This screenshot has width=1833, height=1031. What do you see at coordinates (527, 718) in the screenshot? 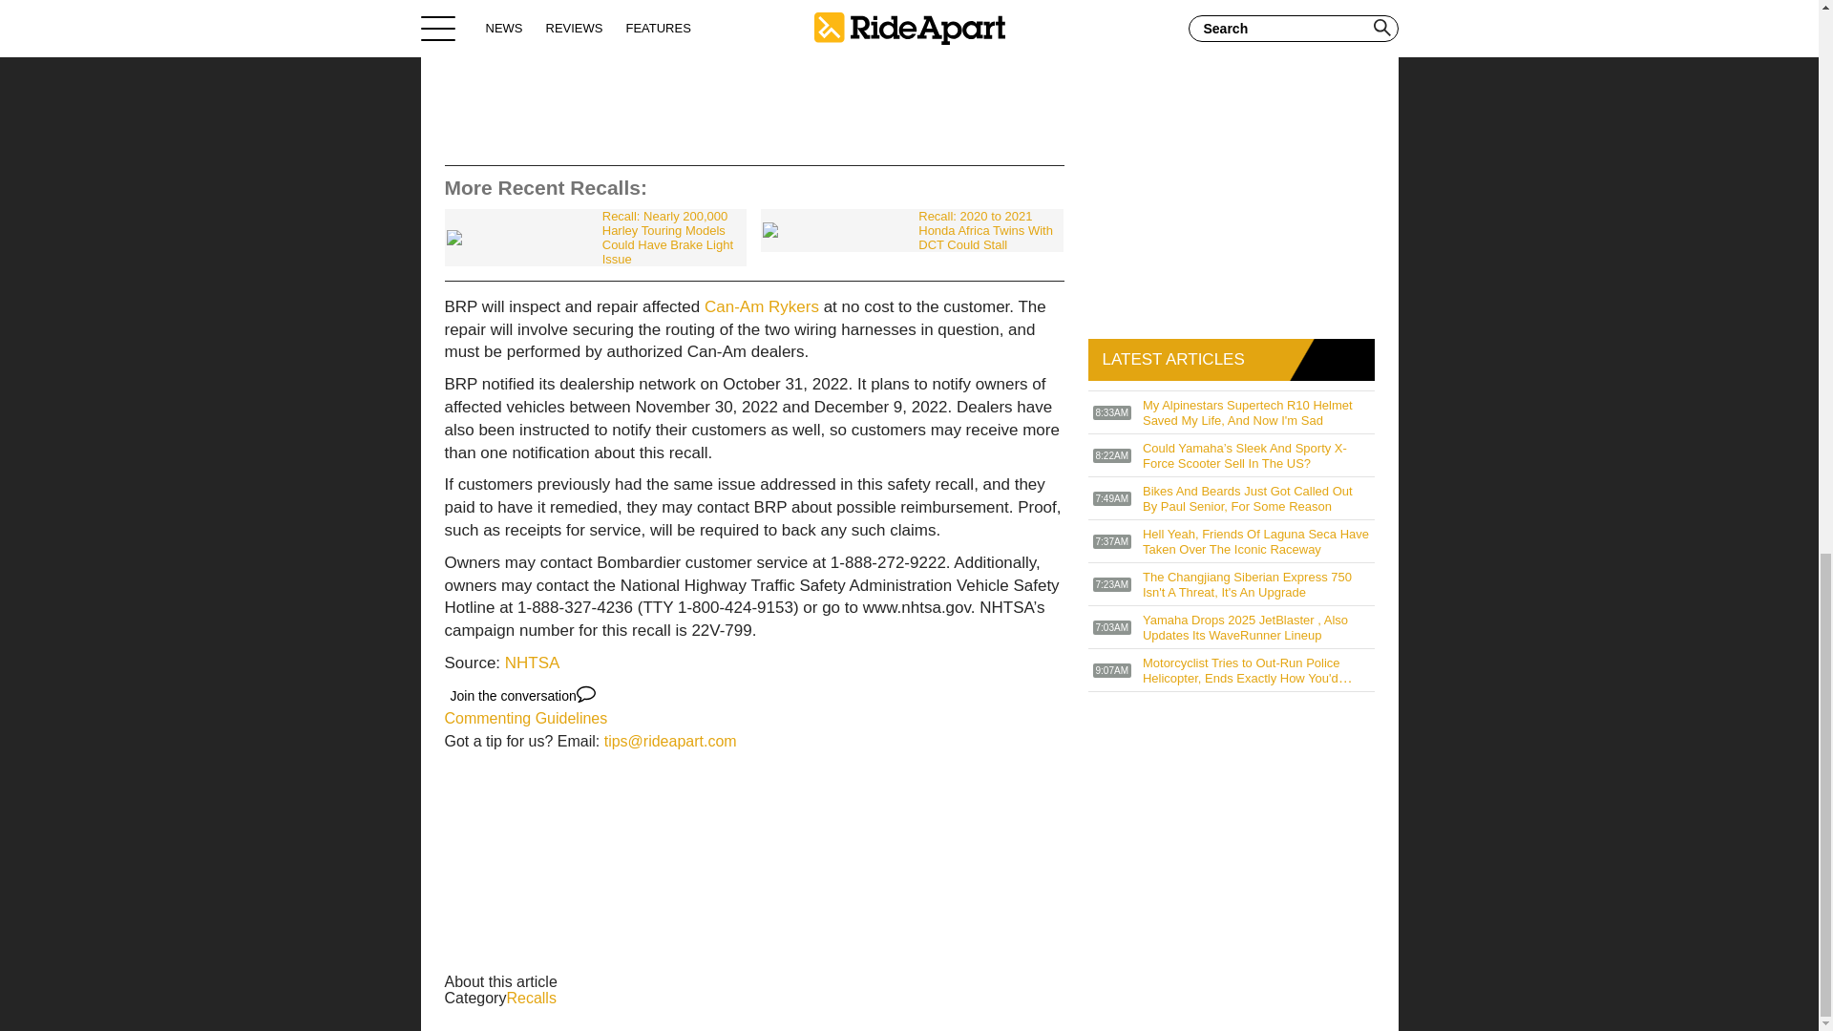
I see `Commenting Guidelines` at bounding box center [527, 718].